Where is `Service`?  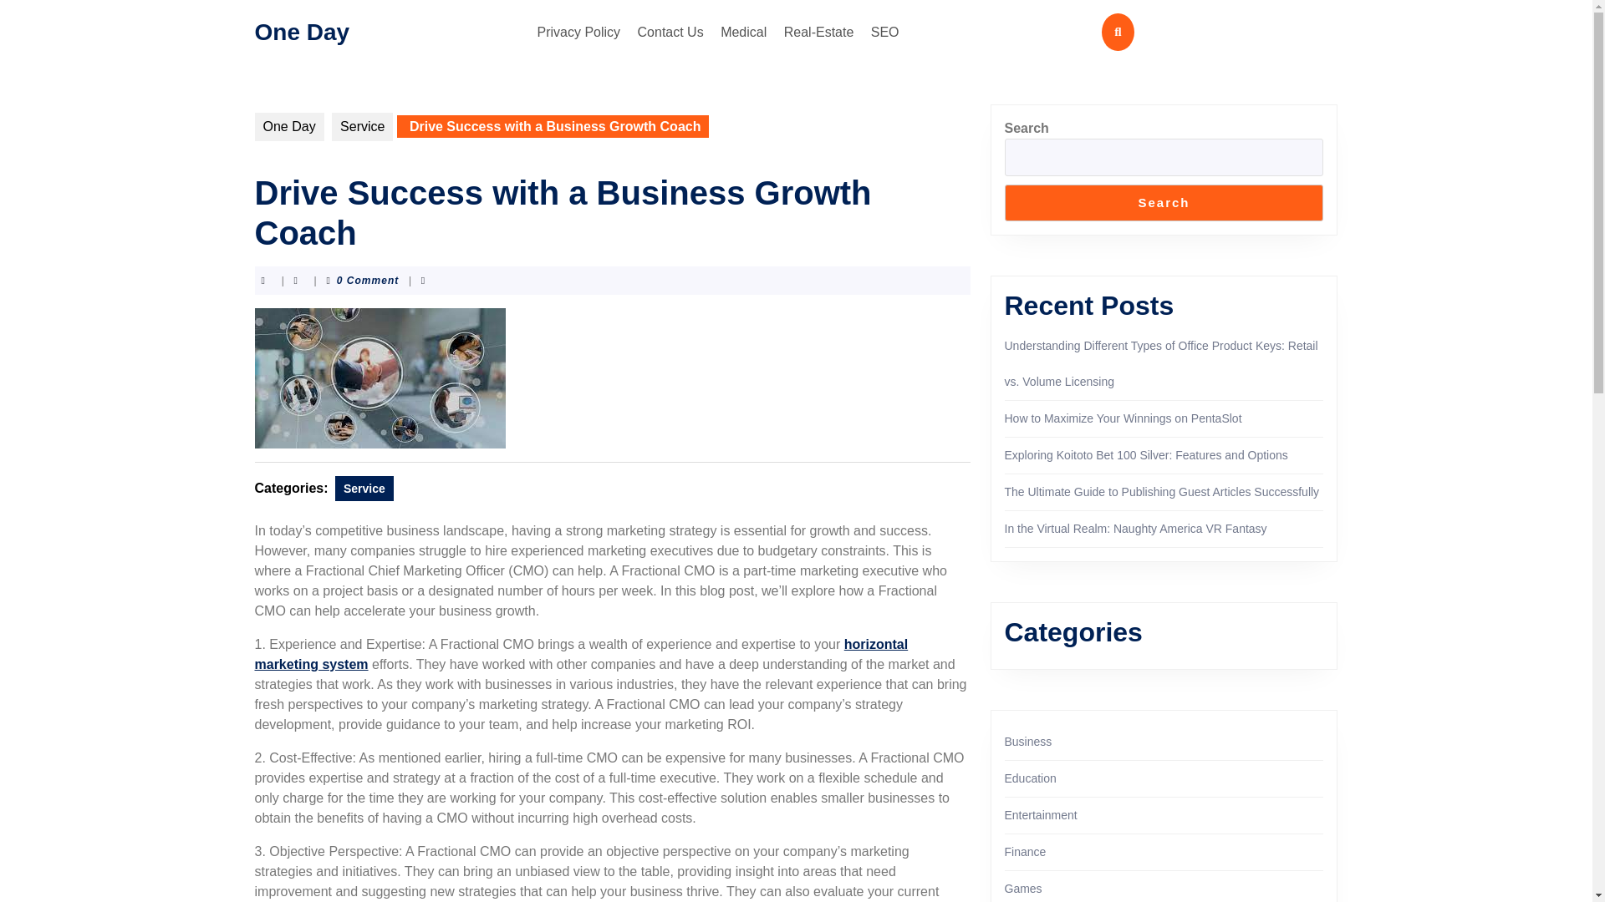 Service is located at coordinates (363, 127).